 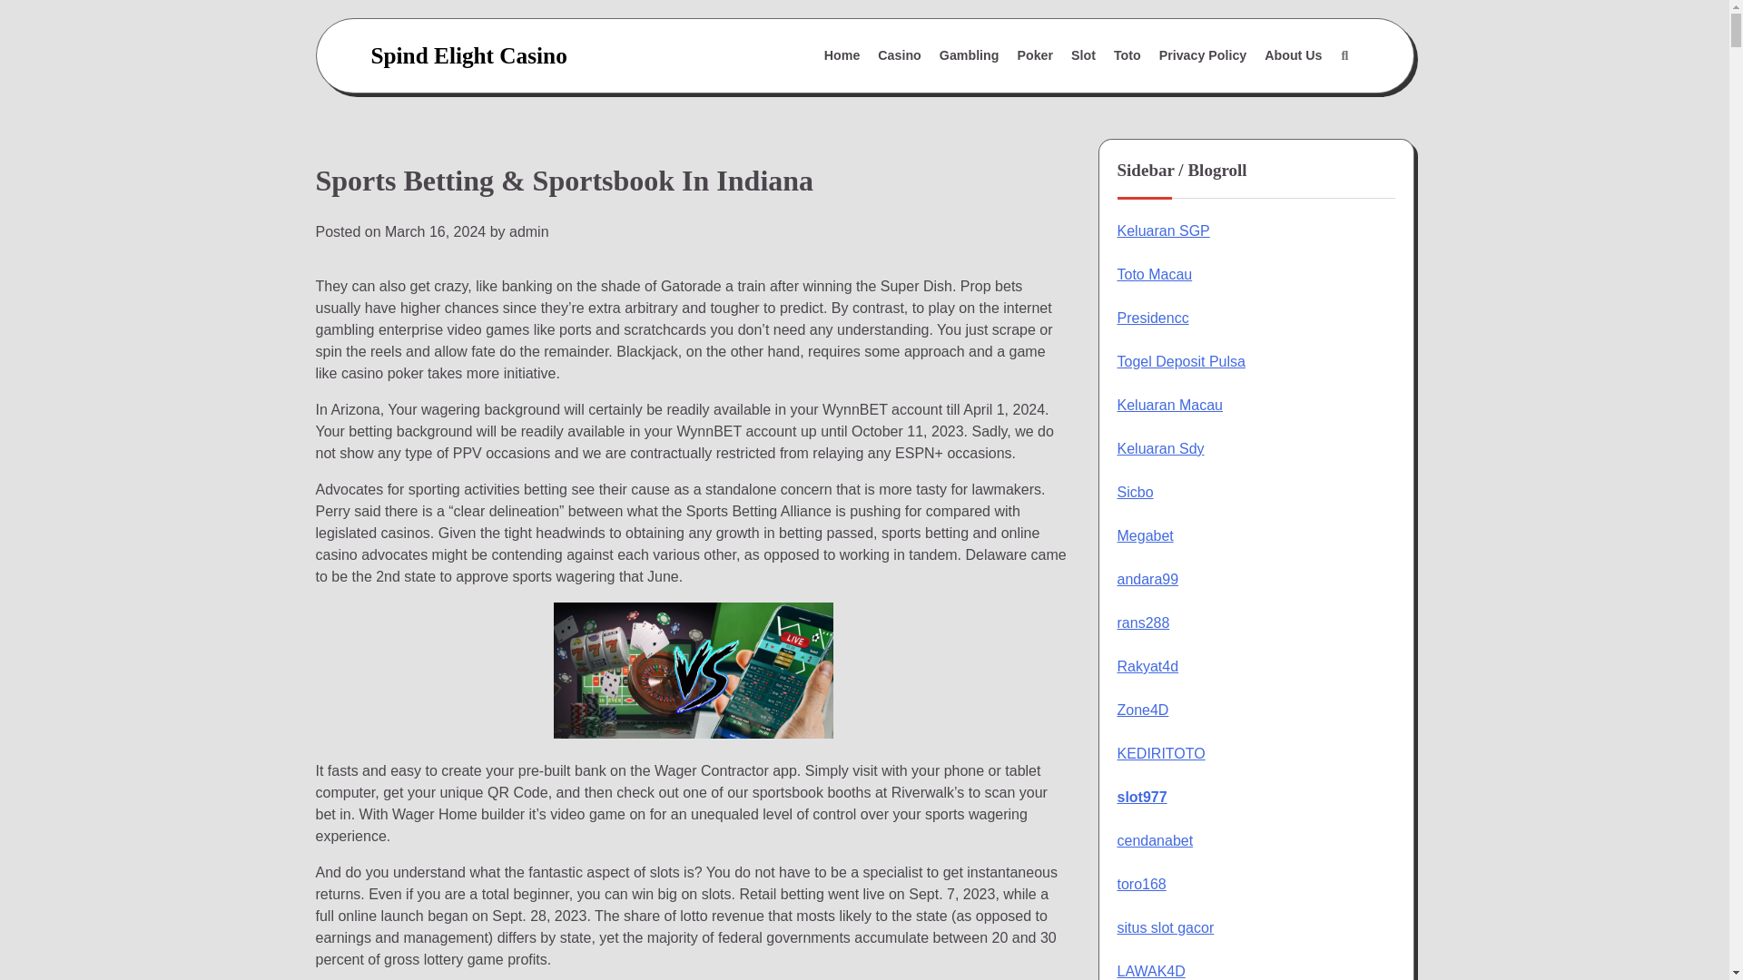 I want to click on toro168, so click(x=1141, y=884).